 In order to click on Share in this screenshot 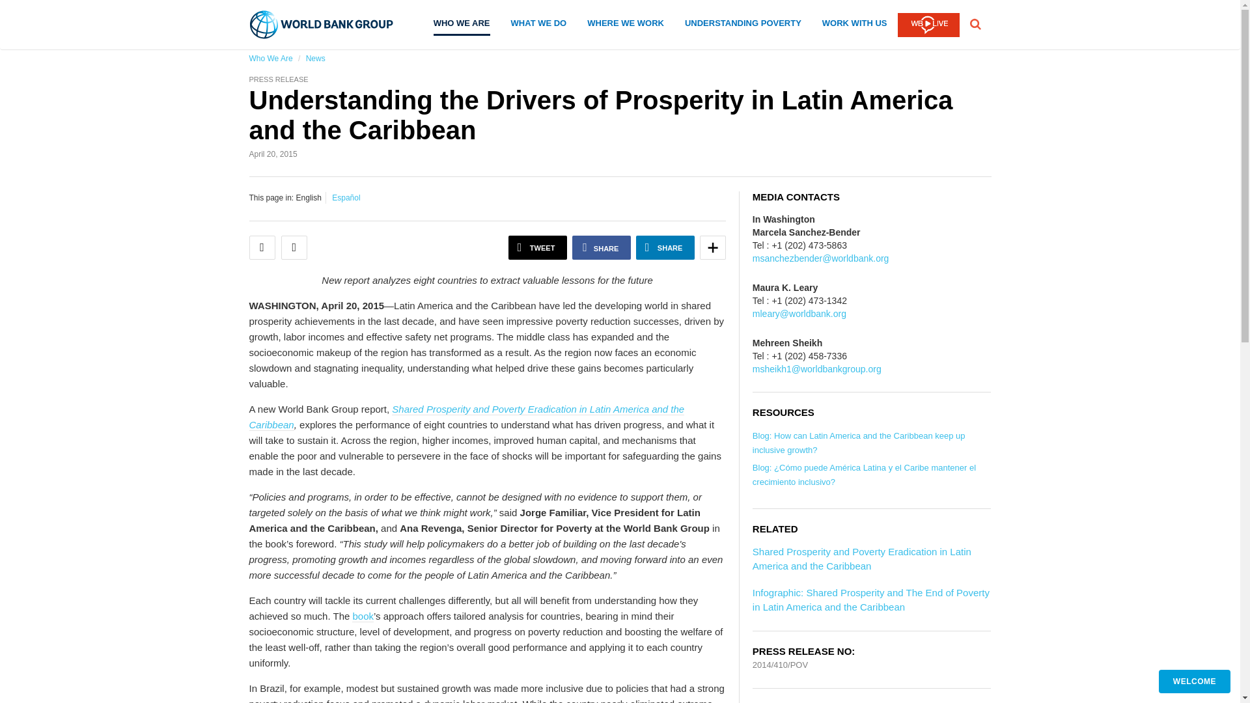, I will do `click(665, 247)`.